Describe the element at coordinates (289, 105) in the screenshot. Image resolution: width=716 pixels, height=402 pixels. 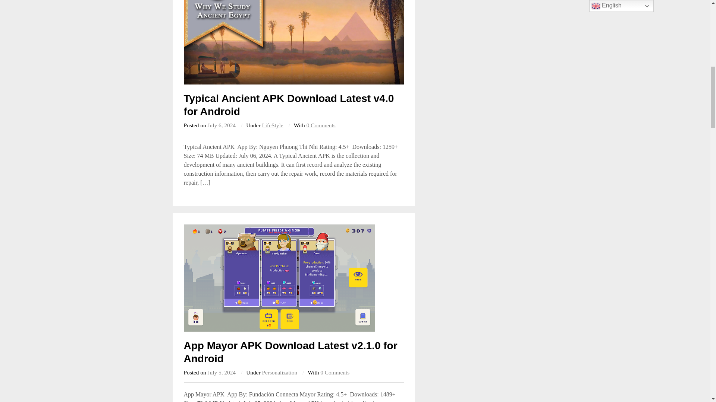
I see `Typical Ancient APK Download Latest v4.0 for Android` at that location.